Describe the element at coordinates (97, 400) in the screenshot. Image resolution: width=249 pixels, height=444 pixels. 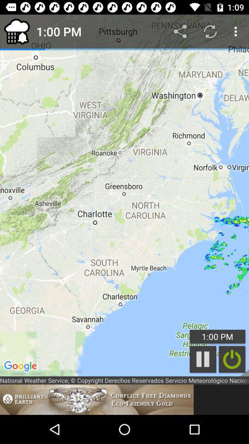
I see `advertisement` at that location.